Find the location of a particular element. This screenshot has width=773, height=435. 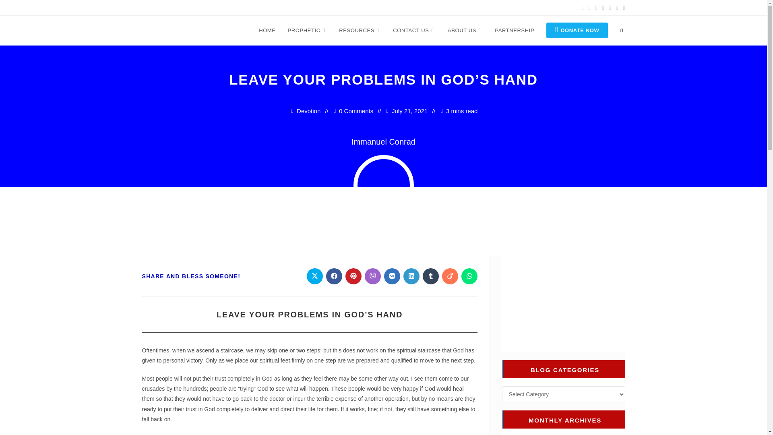

WELCOME TO IMMANUEL CONRAD MINISTRIES is located at coordinates (267, 31).